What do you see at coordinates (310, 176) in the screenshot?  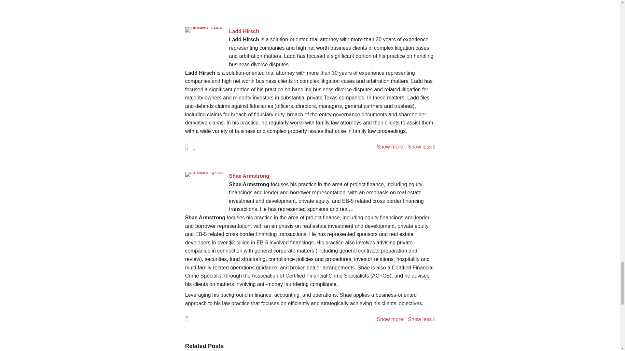 I see `Shae Armstrong` at bounding box center [310, 176].